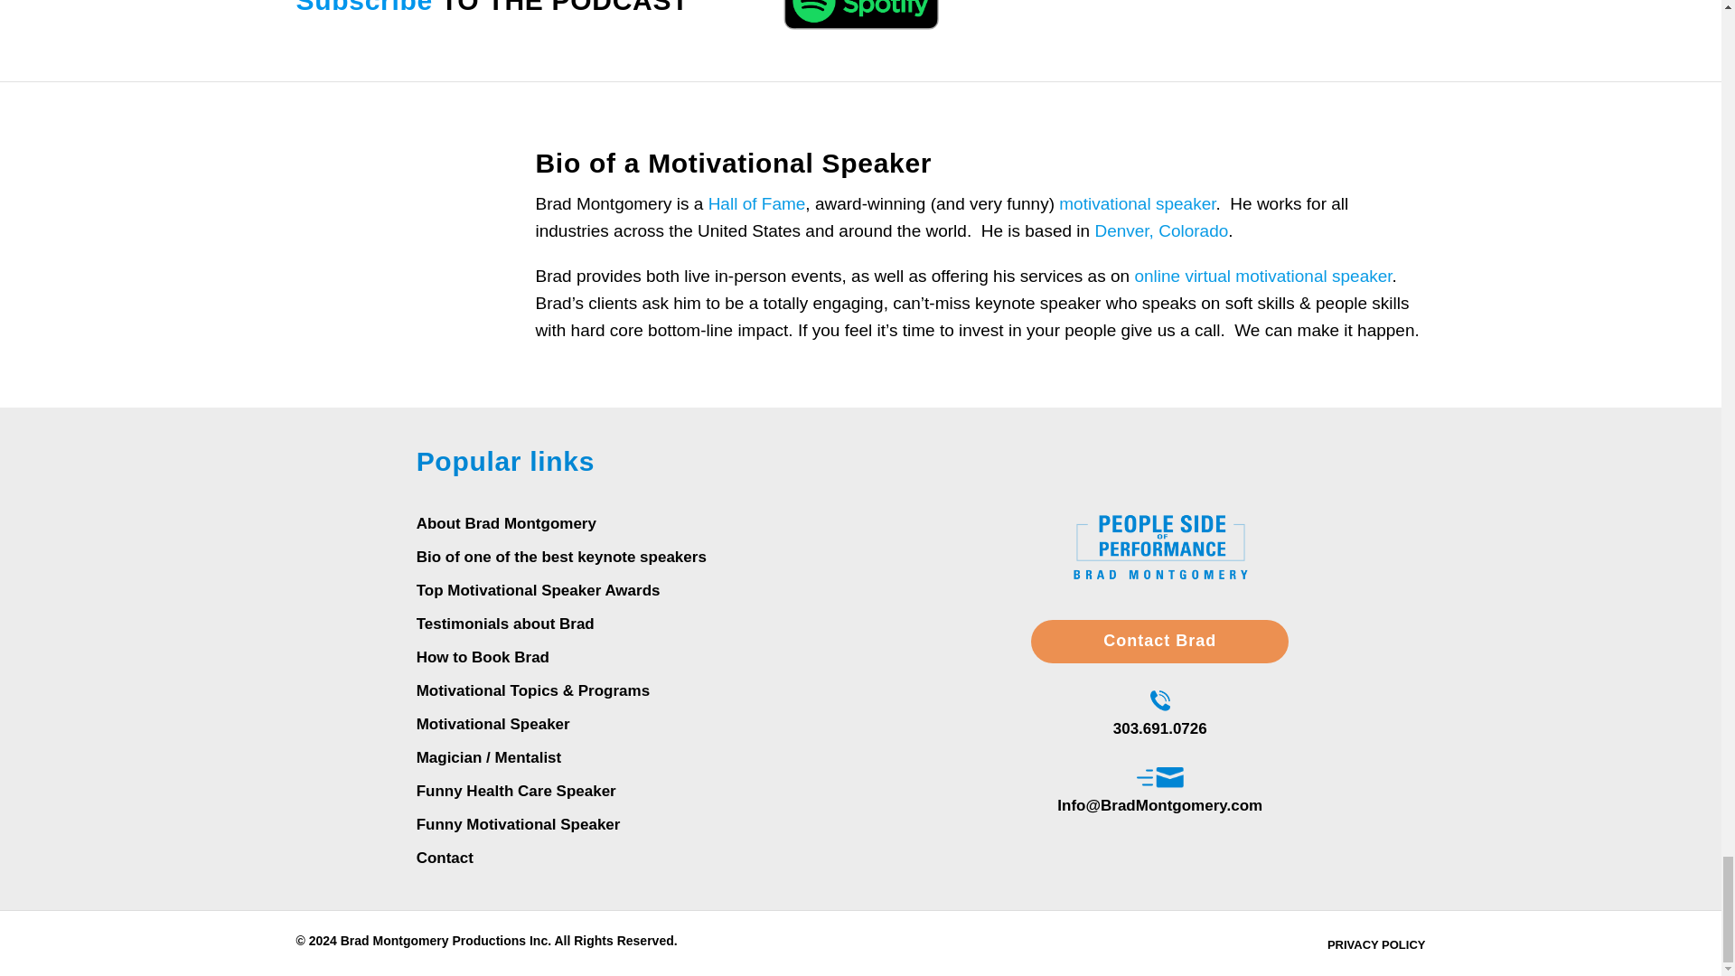 This screenshot has width=1735, height=976. Describe the element at coordinates (560, 557) in the screenshot. I see `Bio of one of the best keynote speakers` at that location.